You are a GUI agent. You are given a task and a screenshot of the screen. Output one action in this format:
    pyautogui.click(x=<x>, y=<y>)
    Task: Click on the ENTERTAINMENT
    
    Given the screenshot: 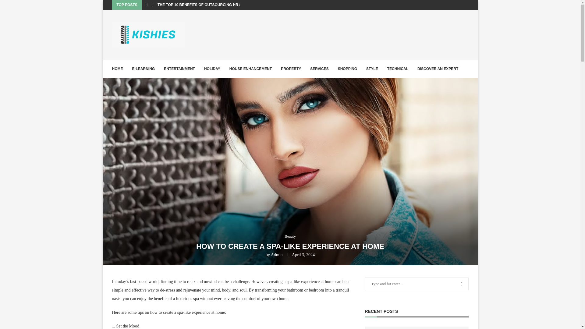 What is the action you would take?
    pyautogui.click(x=179, y=69)
    